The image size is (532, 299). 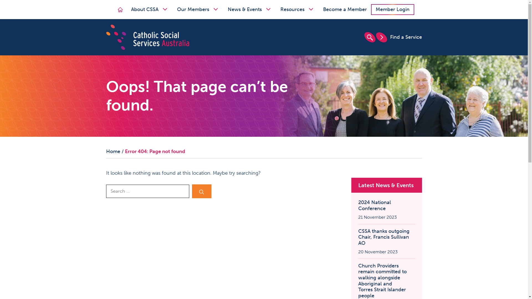 What do you see at coordinates (345, 9) in the screenshot?
I see `Become a Member` at bounding box center [345, 9].